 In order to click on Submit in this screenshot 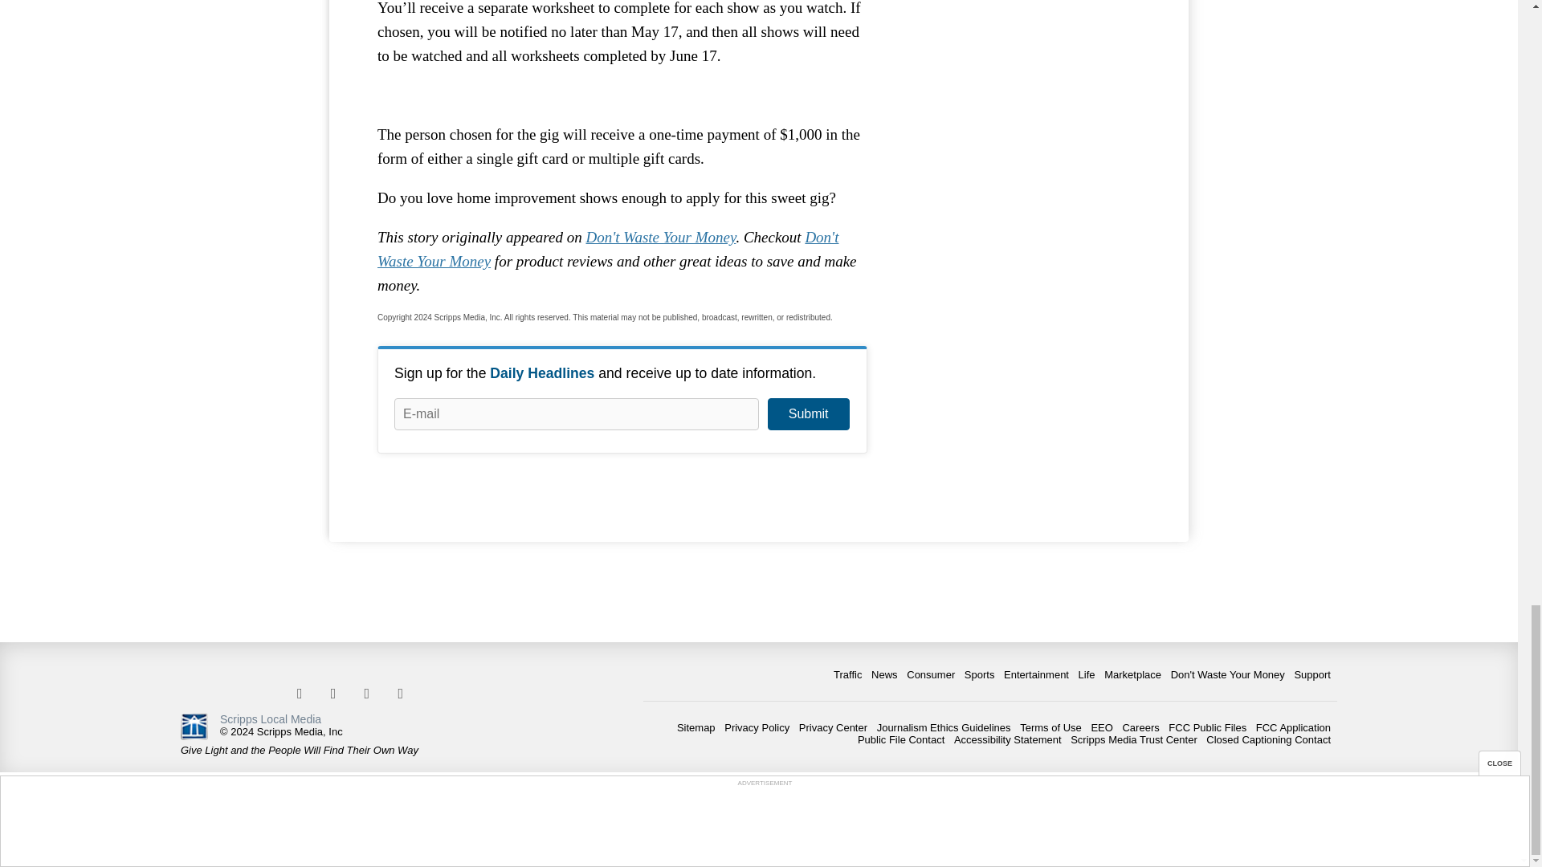, I will do `click(808, 413)`.